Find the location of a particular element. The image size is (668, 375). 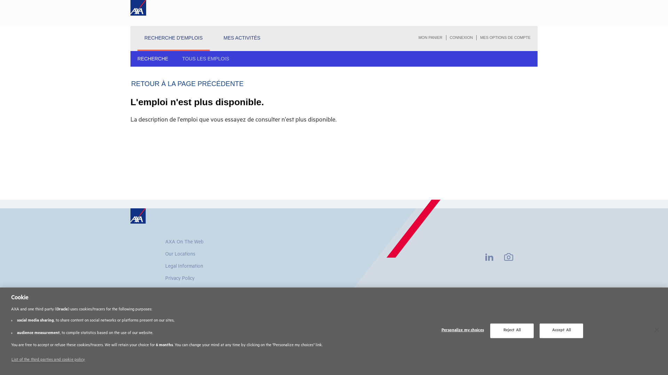

MES OPTIONS DE COMPTE is located at coordinates (504, 37).